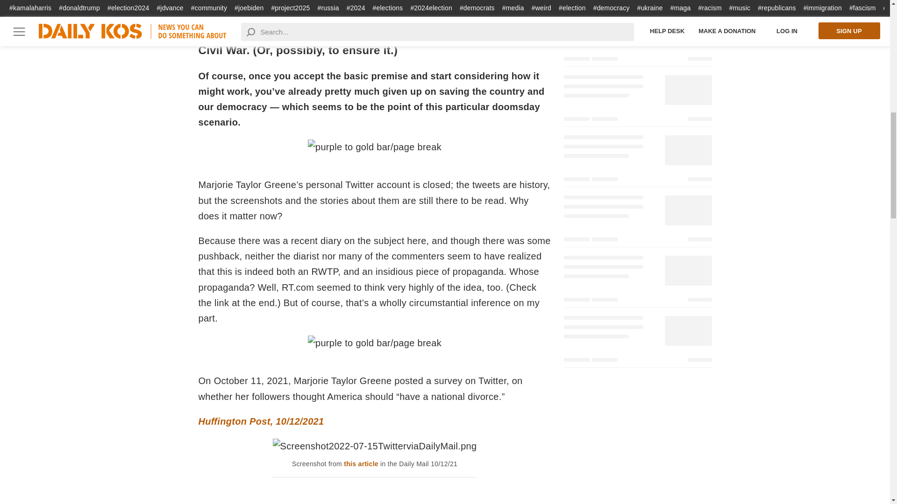 The image size is (897, 504). Describe the element at coordinates (637, 280) in the screenshot. I see `Loading...` at that location.